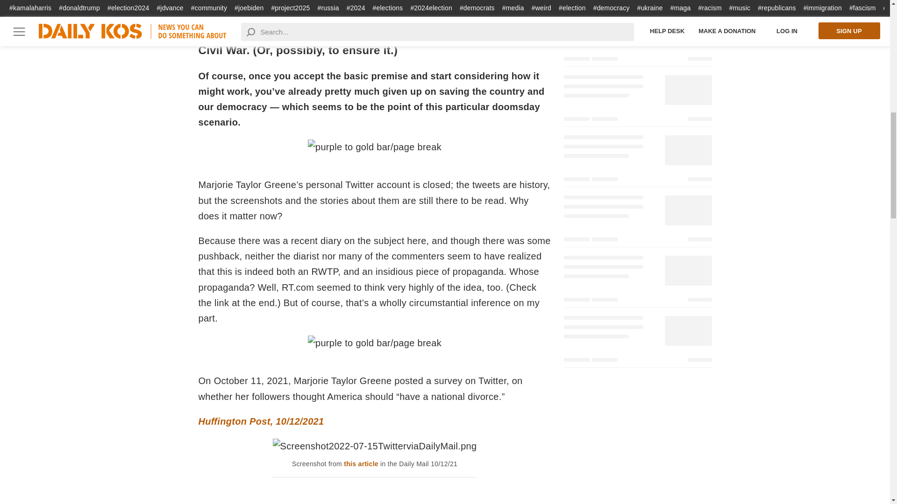 The image size is (897, 504). Describe the element at coordinates (637, 280) in the screenshot. I see `Loading...` at that location.